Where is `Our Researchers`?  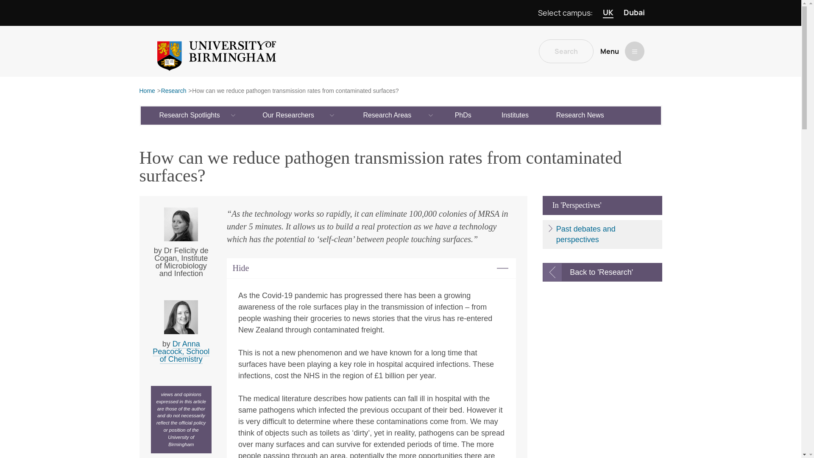
Our Researchers is located at coordinates (289, 115).